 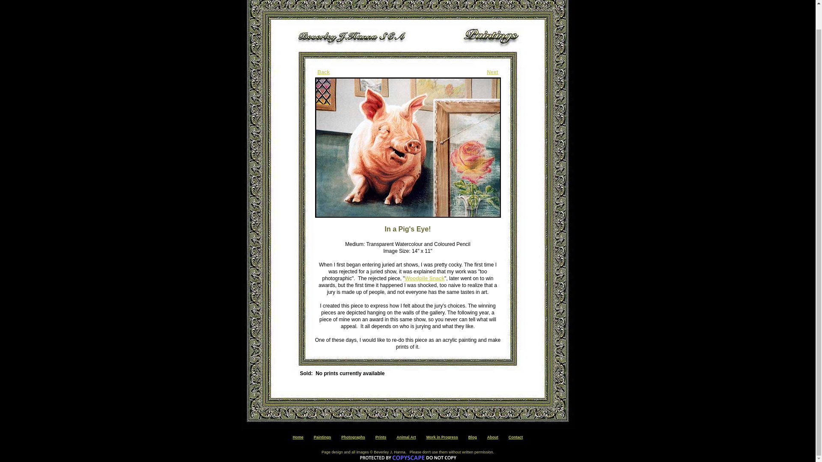 I want to click on Back, so click(x=324, y=72).